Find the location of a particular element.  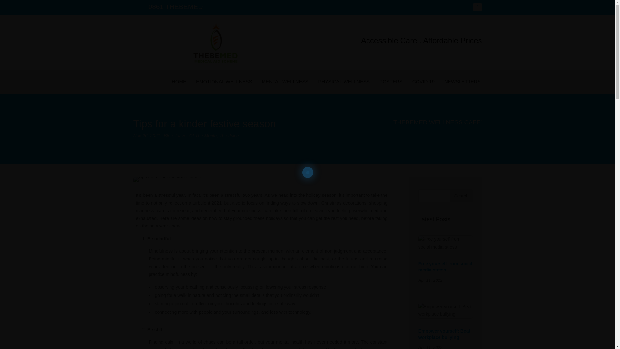

Thebemed Logo is located at coordinates (215, 42).